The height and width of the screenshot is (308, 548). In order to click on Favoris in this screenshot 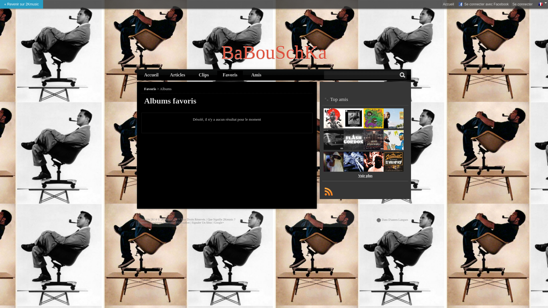, I will do `click(230, 75)`.